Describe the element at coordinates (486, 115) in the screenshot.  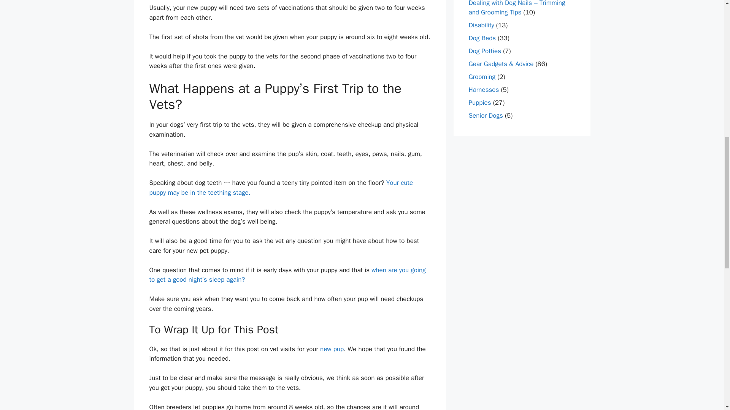
I see `Senior Dogs` at that location.